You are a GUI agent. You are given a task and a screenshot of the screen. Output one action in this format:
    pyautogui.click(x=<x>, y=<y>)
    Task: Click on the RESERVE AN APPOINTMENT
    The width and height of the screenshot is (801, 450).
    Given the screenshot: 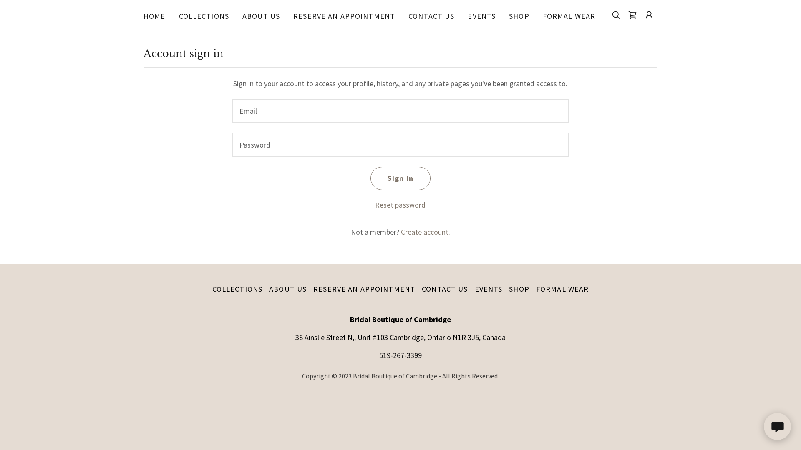 What is the action you would take?
    pyautogui.click(x=364, y=289)
    